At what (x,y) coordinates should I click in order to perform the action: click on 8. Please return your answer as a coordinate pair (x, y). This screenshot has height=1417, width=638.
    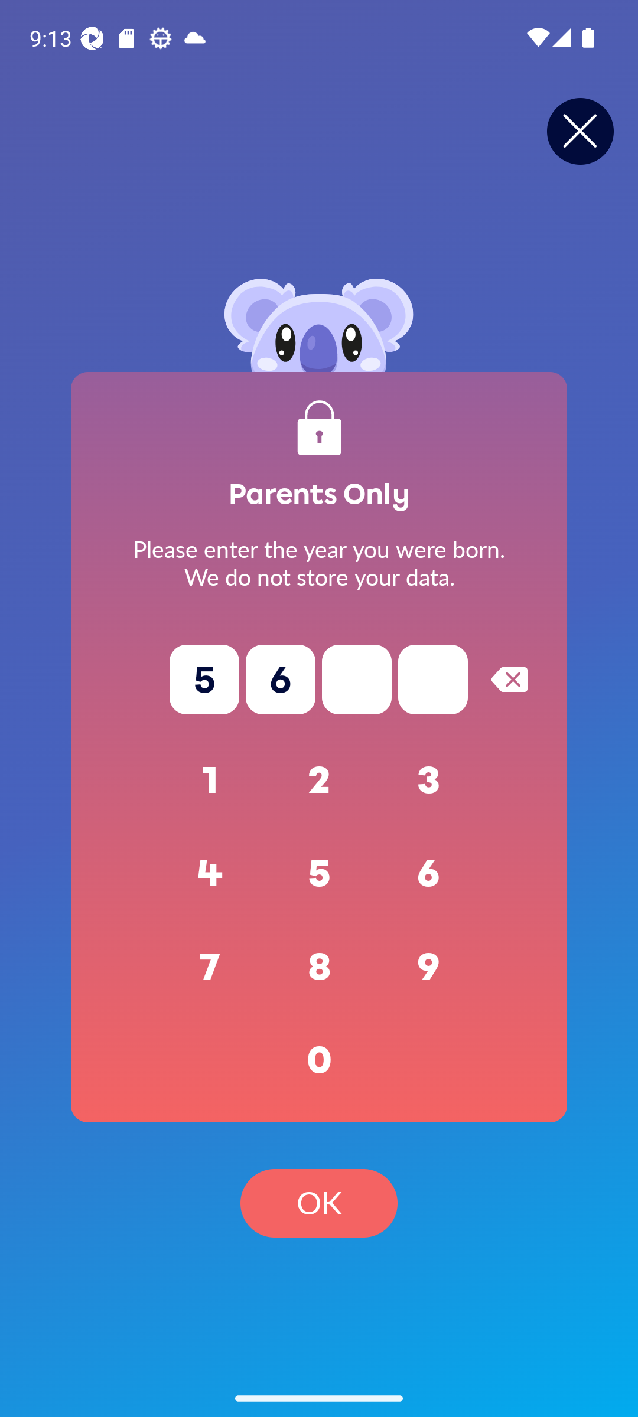
    Looking at the image, I should click on (319, 967).